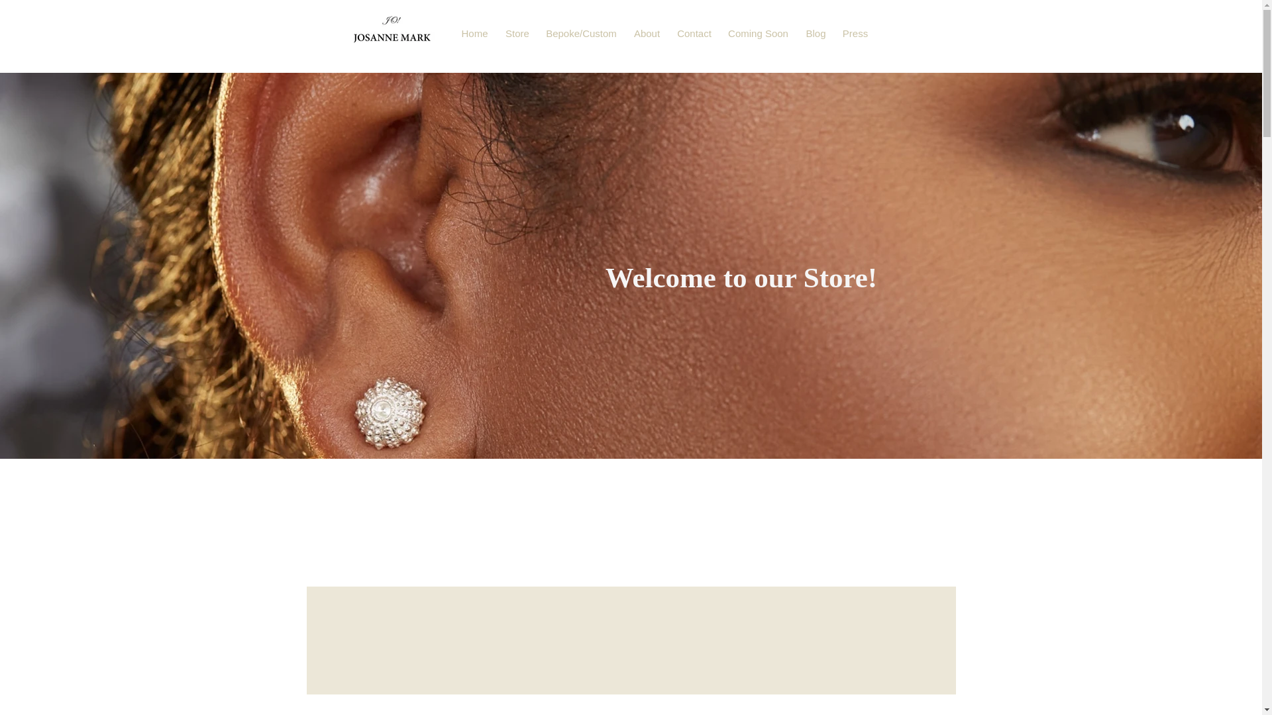 This screenshot has width=1272, height=715. I want to click on Blog, so click(815, 33).